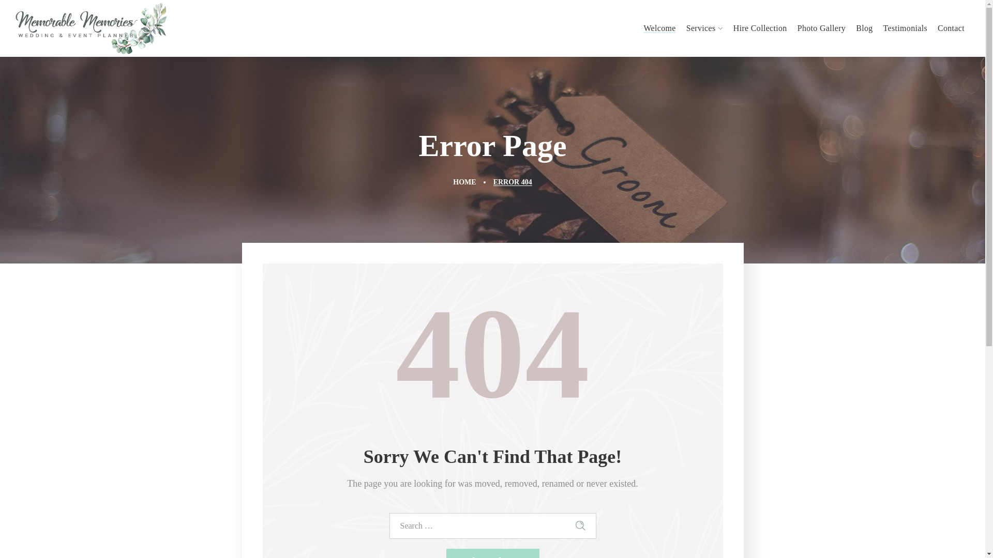 This screenshot has width=993, height=558. What do you see at coordinates (760, 28) in the screenshot?
I see `Hire Collection` at bounding box center [760, 28].